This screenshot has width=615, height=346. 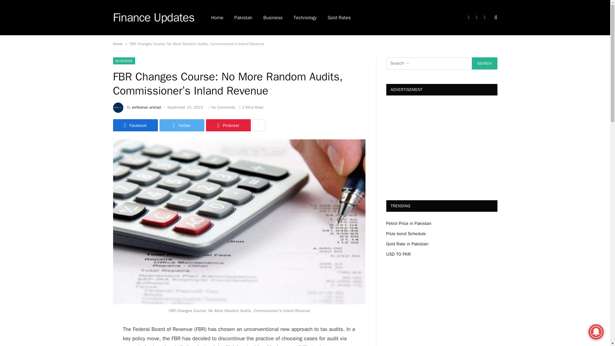 What do you see at coordinates (147, 107) in the screenshot?
I see `Posts by zerfeshan arshad` at bounding box center [147, 107].